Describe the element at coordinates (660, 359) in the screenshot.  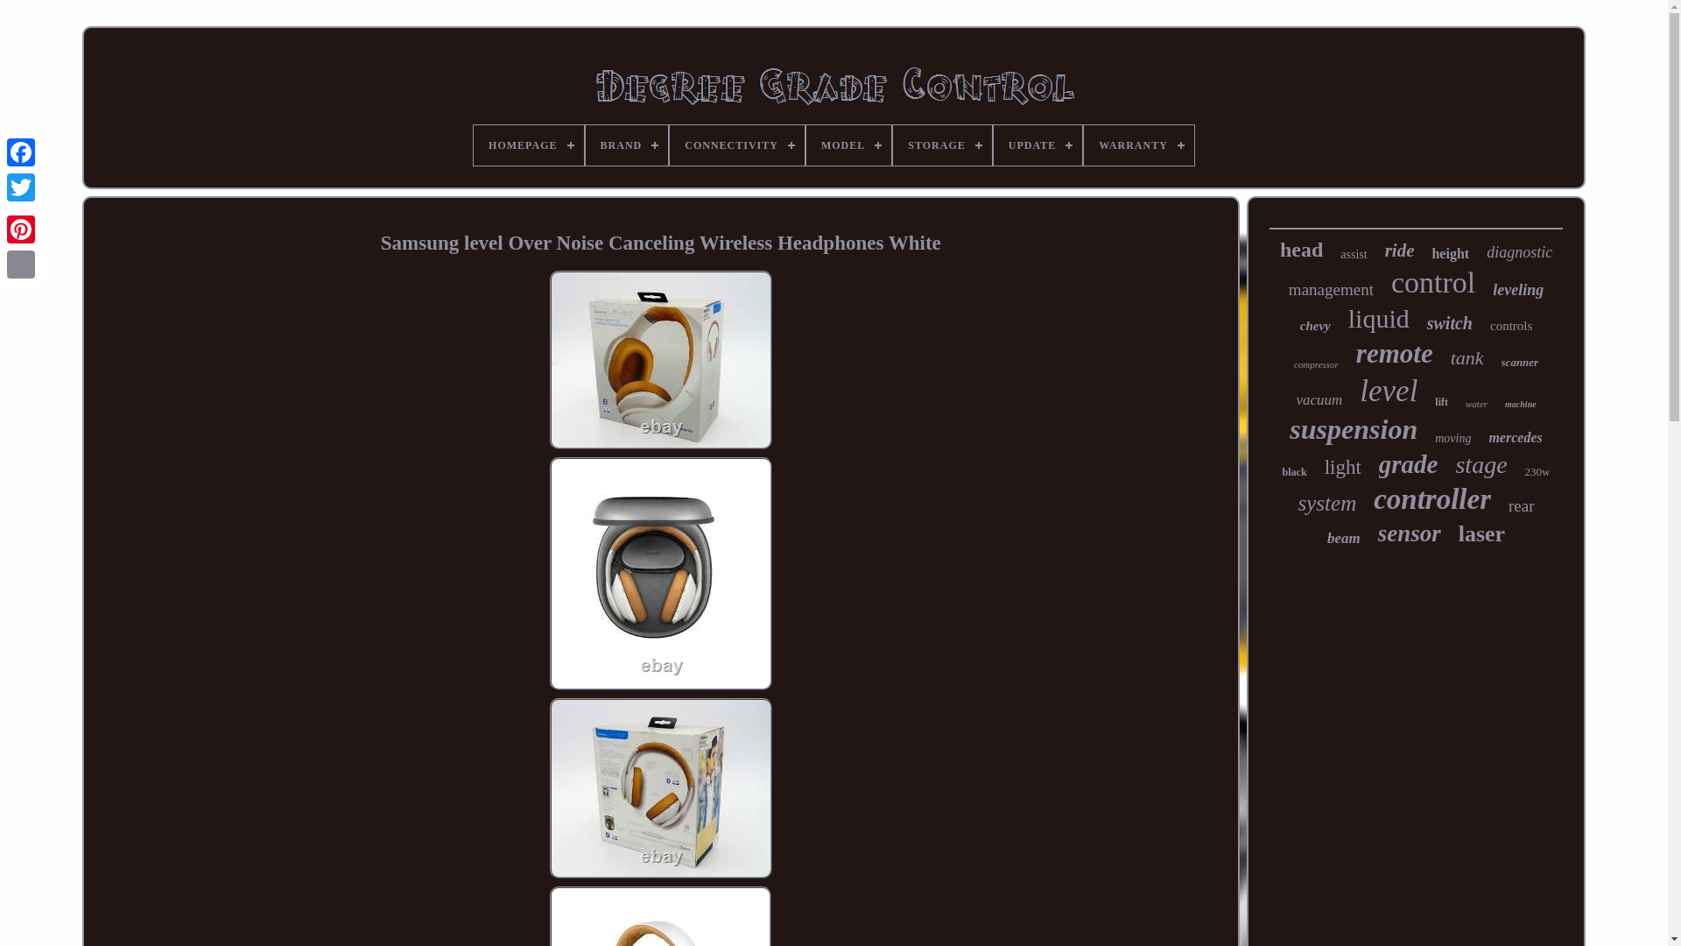
I see `Samsung level Over Noise Canceling Wireless Headphones White` at that location.